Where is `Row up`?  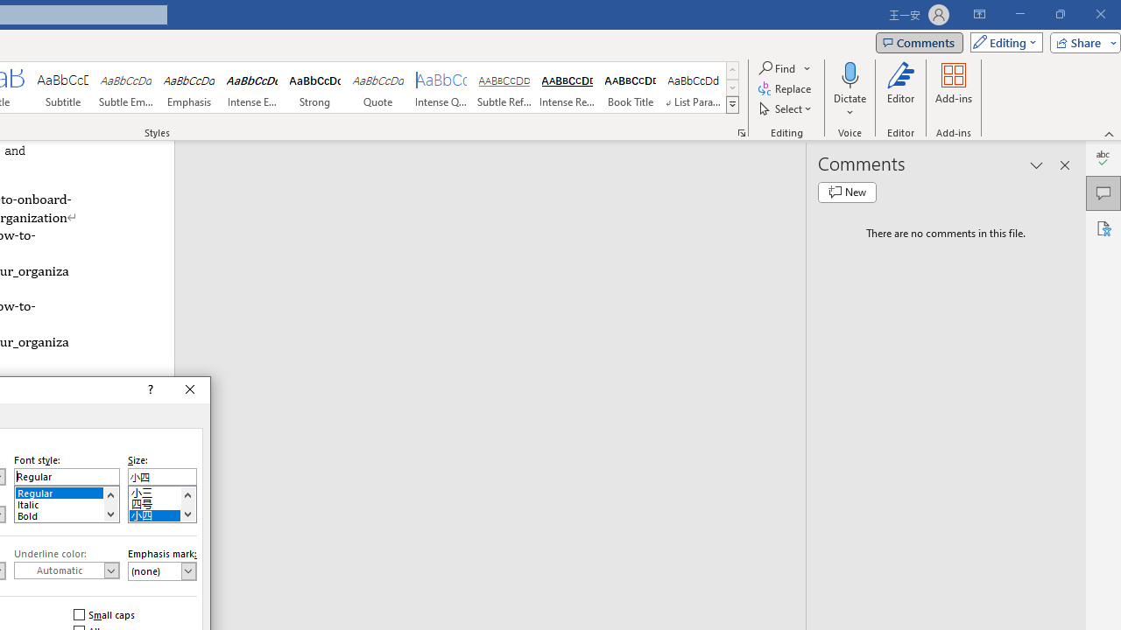 Row up is located at coordinates (732, 70).